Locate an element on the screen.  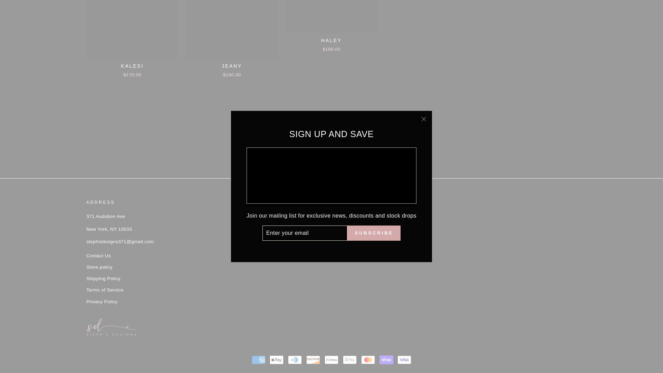
Diners Club is located at coordinates (295, 360).